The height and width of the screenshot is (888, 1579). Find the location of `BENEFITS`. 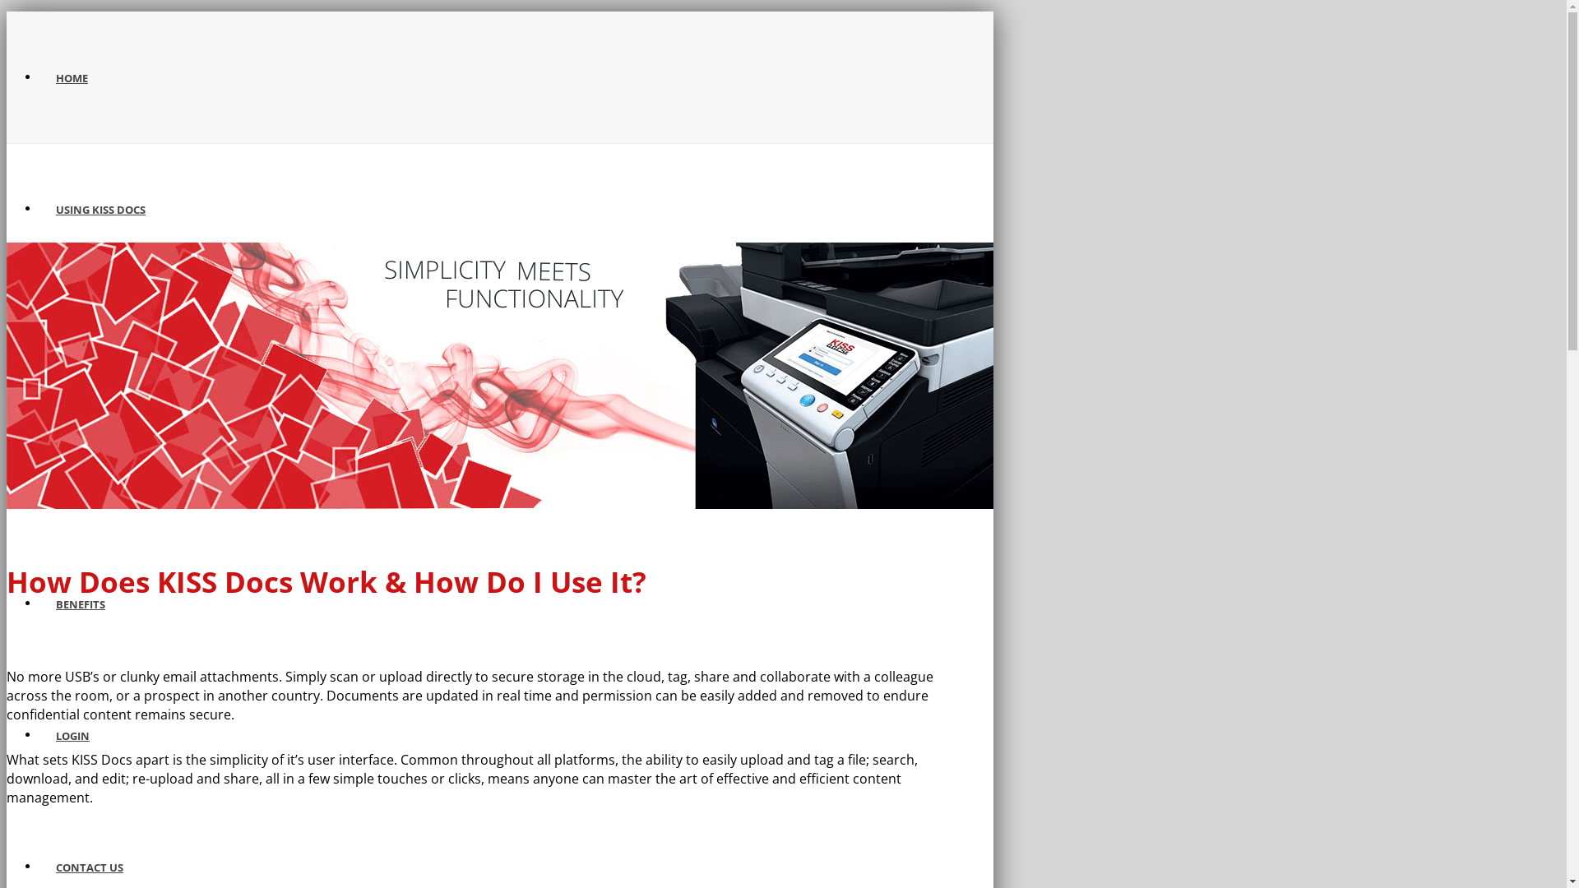

BENEFITS is located at coordinates (81, 604).